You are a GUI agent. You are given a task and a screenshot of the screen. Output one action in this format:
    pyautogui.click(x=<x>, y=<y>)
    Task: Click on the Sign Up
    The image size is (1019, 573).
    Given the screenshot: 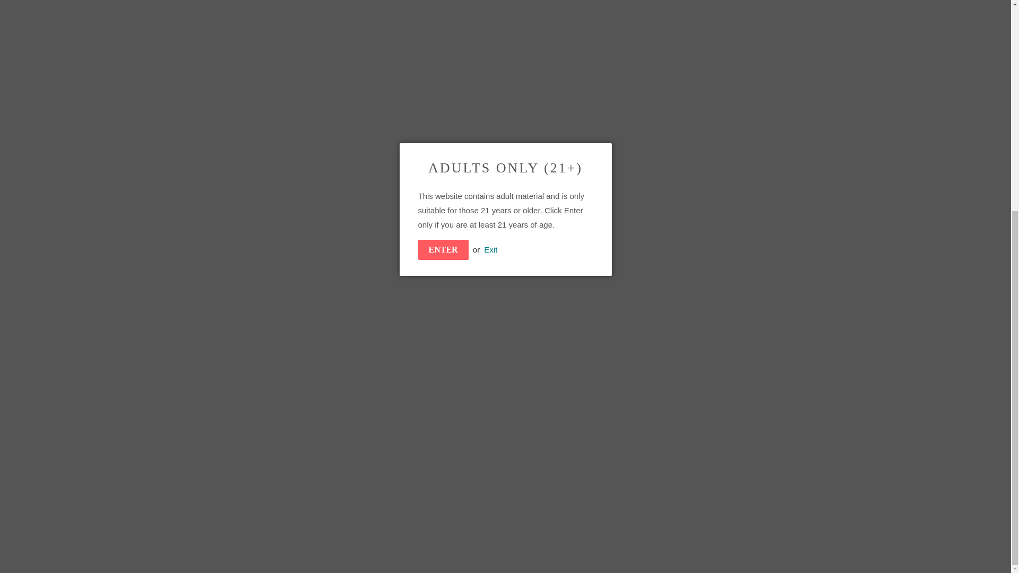 What is the action you would take?
    pyautogui.click(x=725, y=474)
    